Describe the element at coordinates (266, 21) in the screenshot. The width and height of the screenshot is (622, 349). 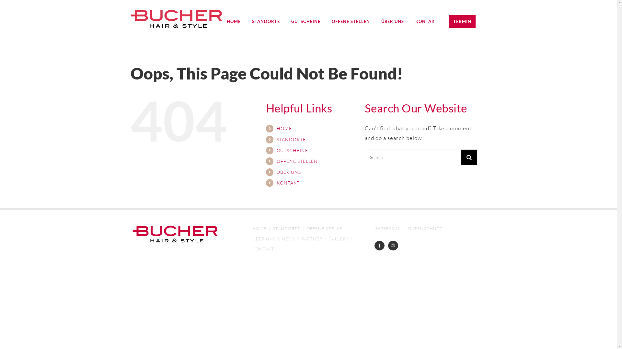
I see `STANDORTE` at that location.